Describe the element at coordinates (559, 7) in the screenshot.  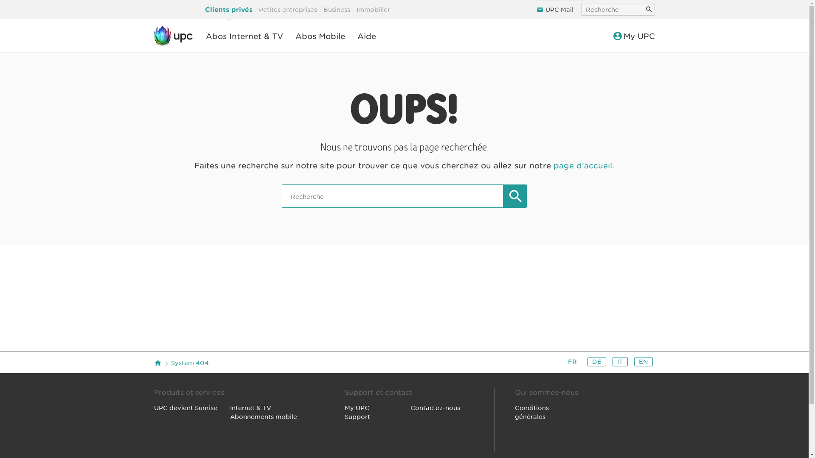
I see `UPC Mail` at that location.